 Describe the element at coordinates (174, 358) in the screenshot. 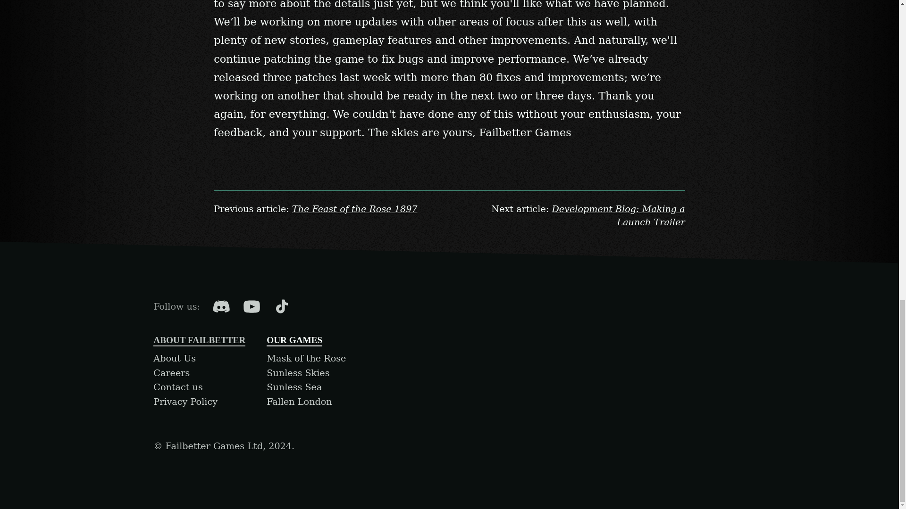

I see `About Us` at that location.